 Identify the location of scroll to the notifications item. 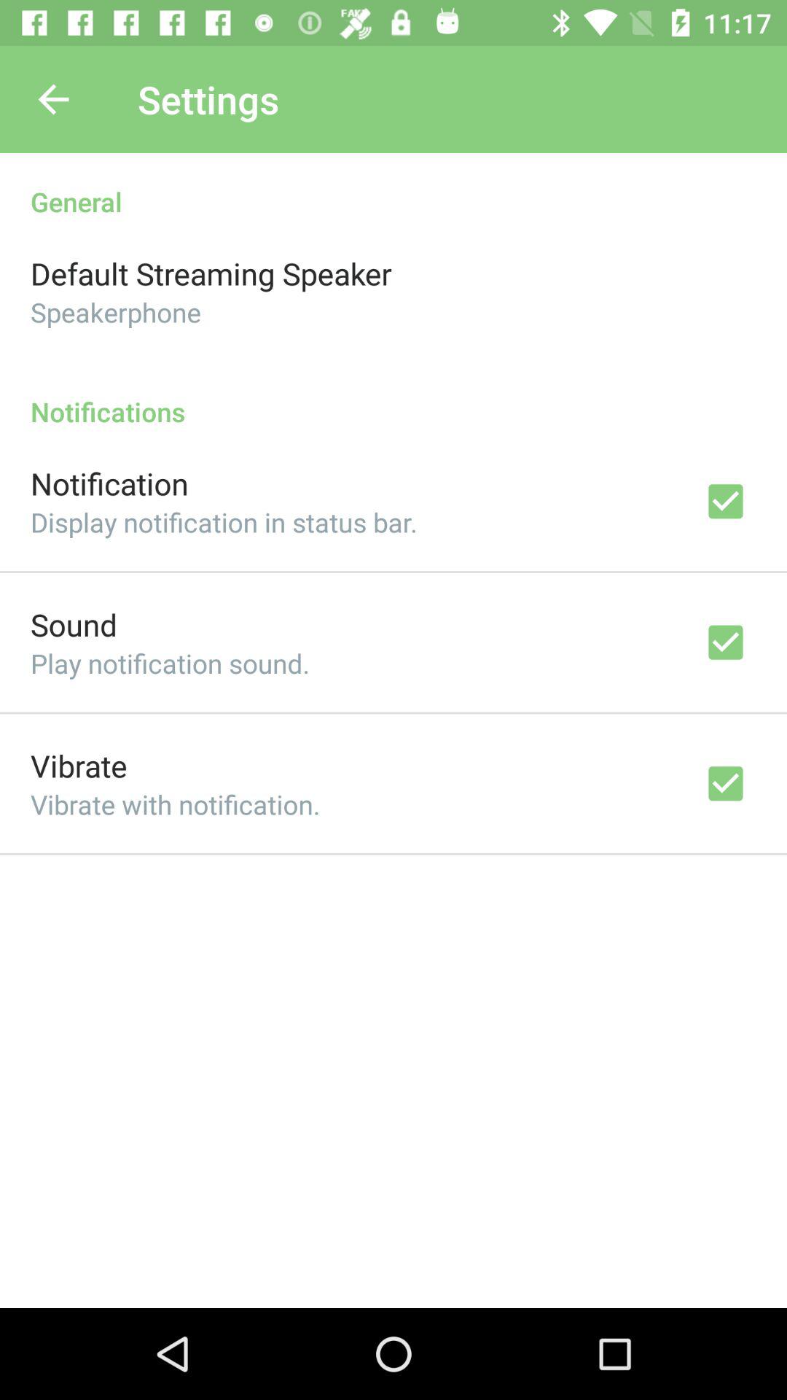
(393, 397).